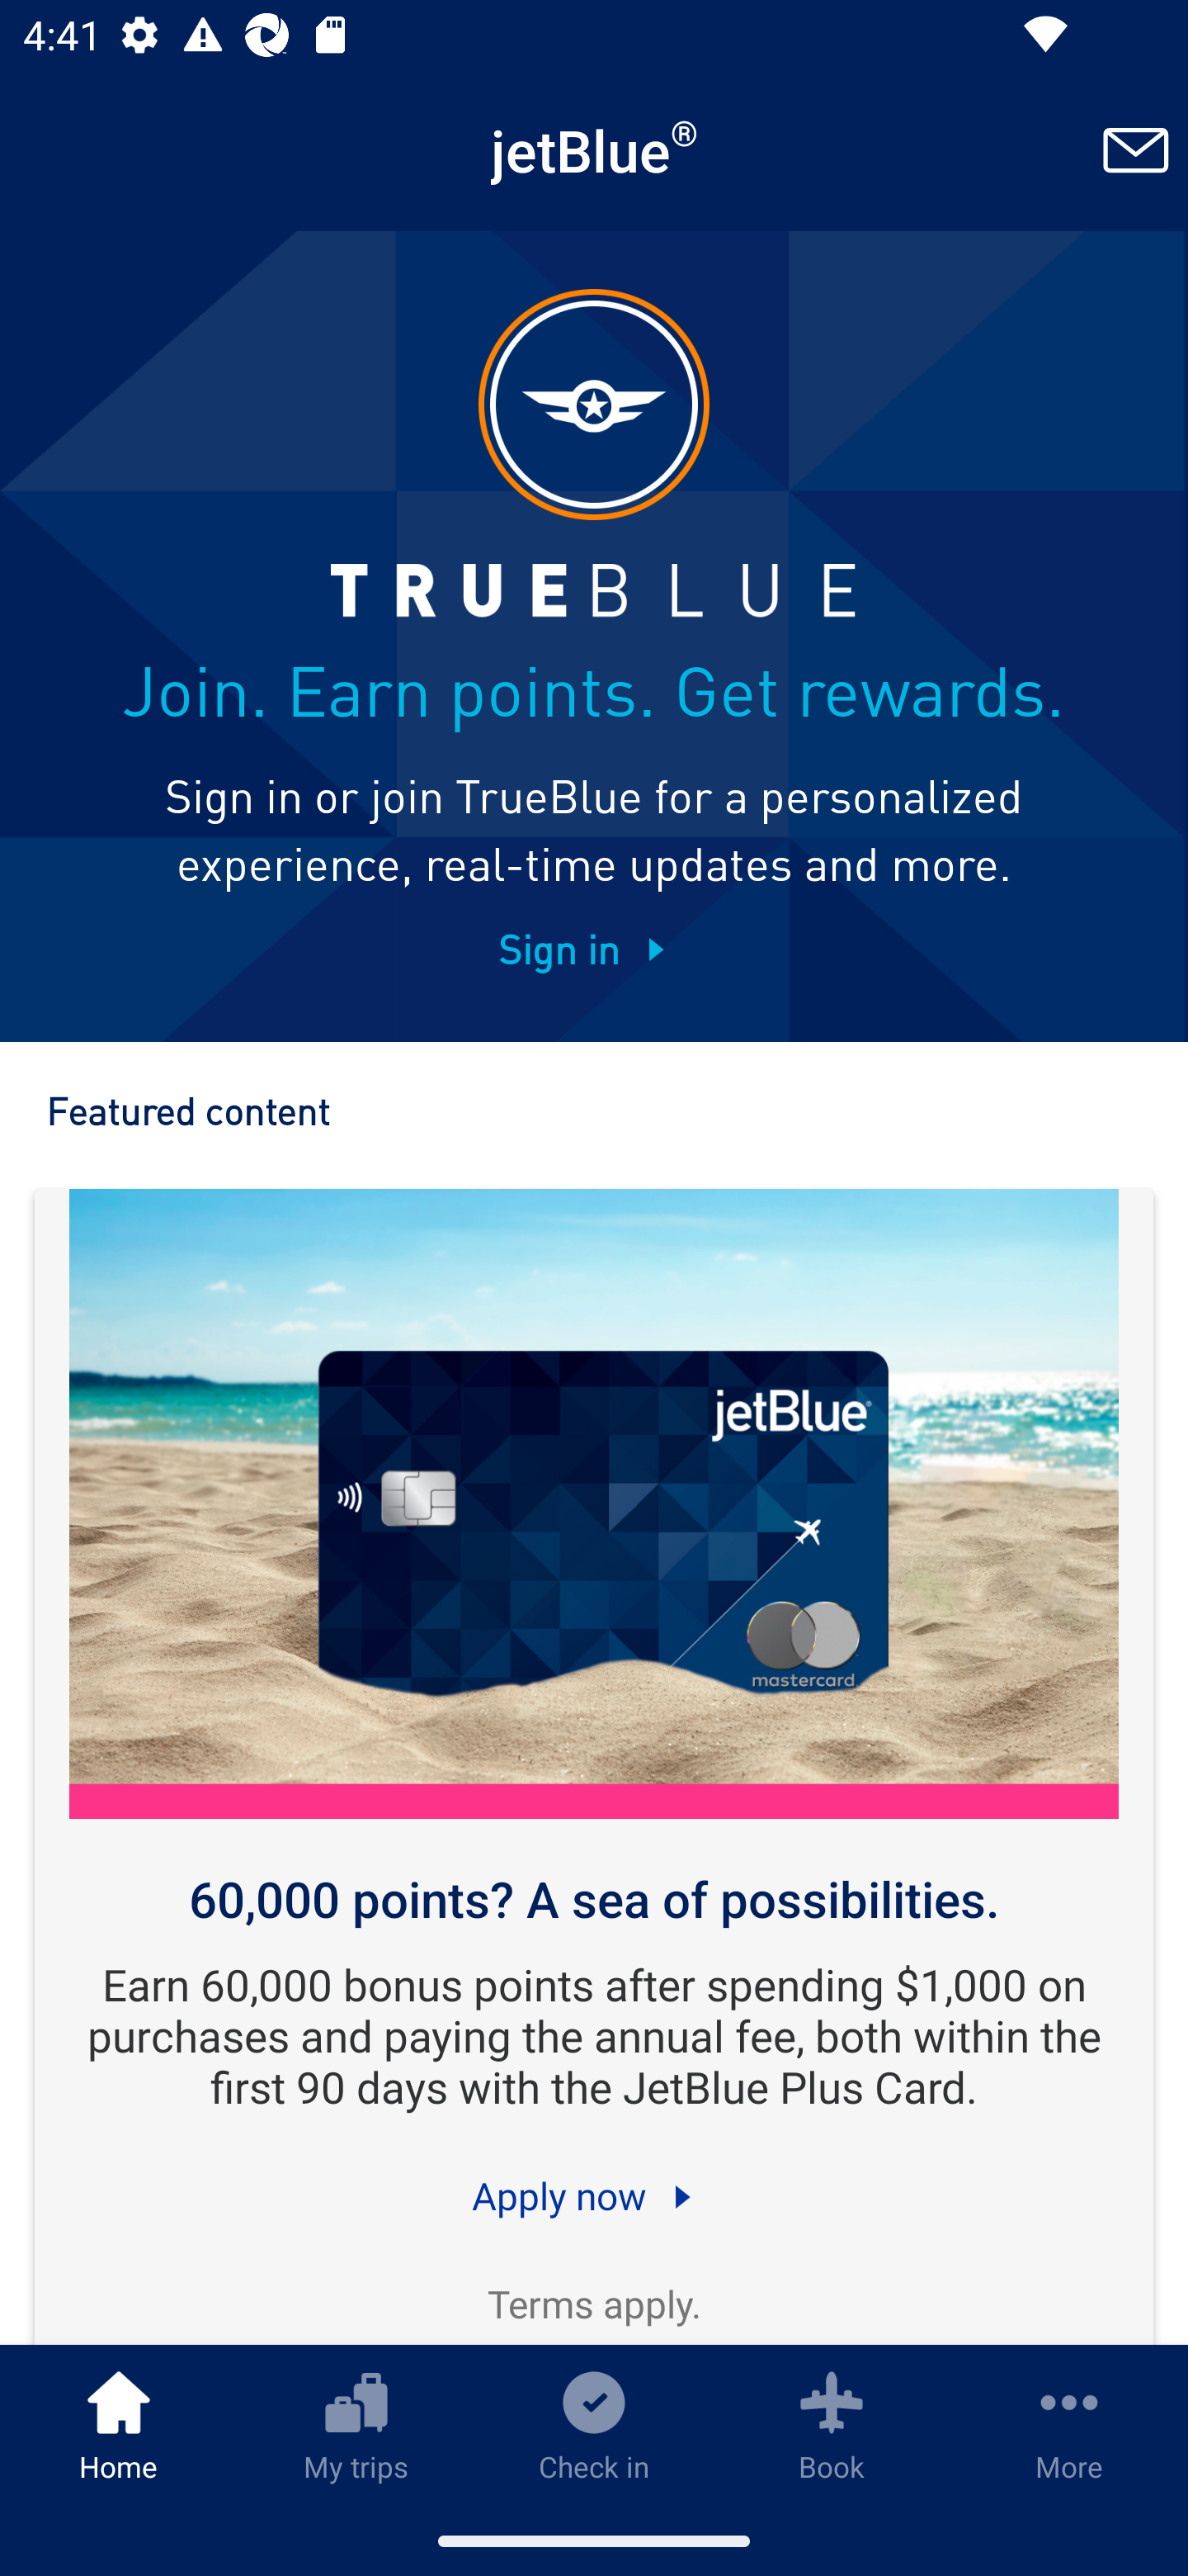 The image size is (1188, 2576). Describe the element at coordinates (594, 2425) in the screenshot. I see `Check in` at that location.